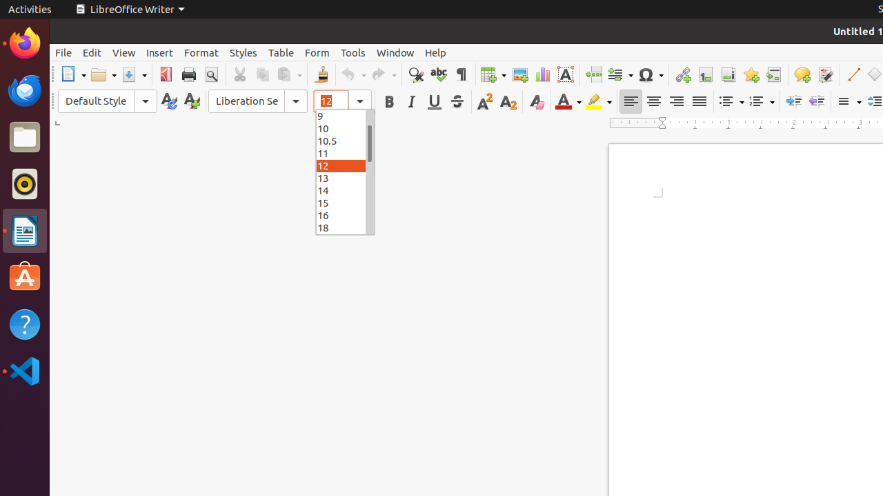 The width and height of the screenshot is (883, 496). Describe the element at coordinates (439, 74) in the screenshot. I see `Spelling` at that location.